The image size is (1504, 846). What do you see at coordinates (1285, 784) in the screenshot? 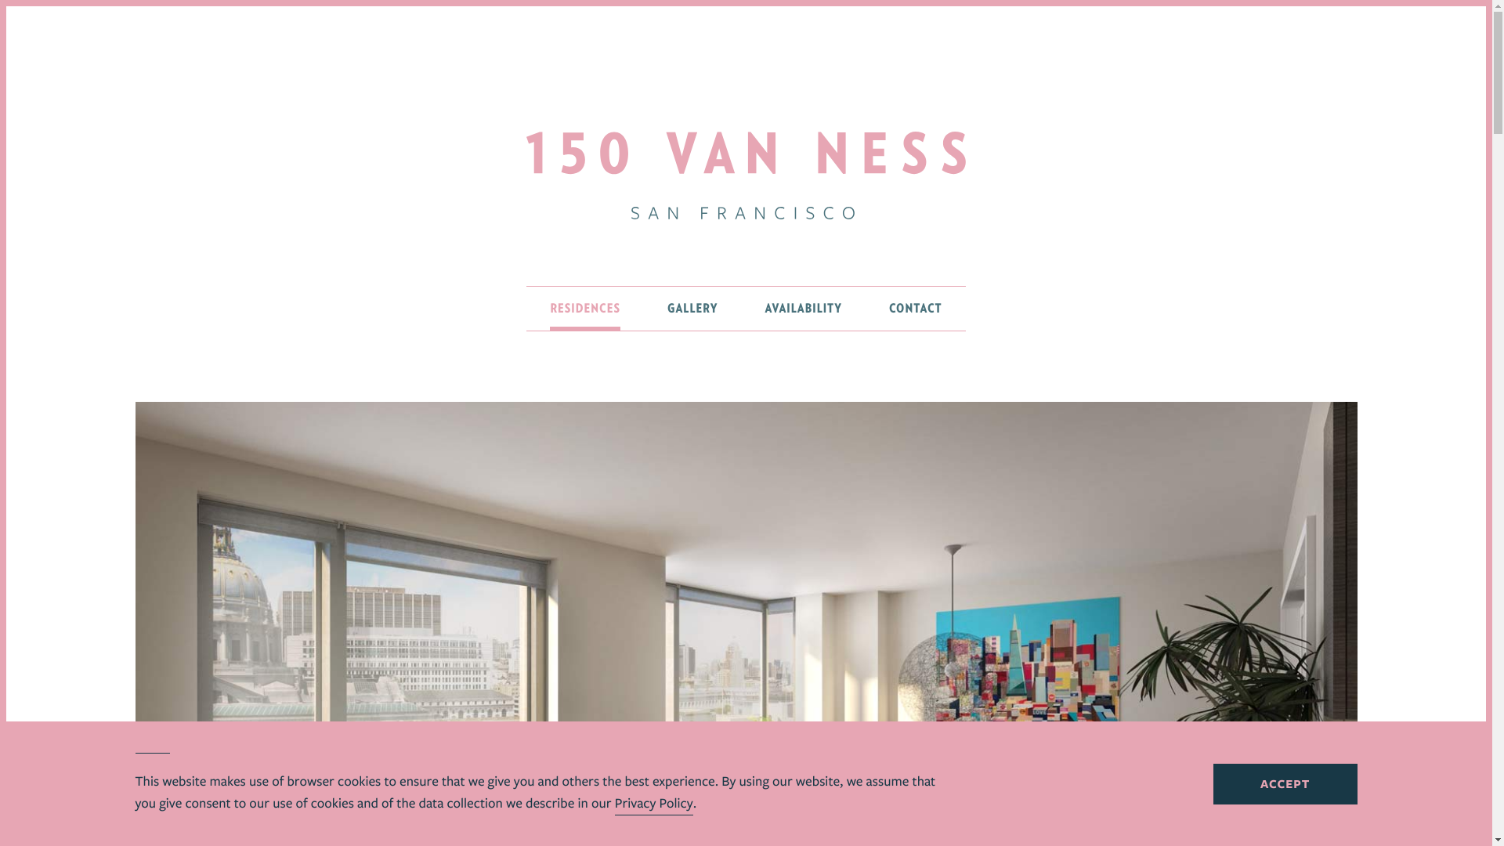
I see `ACCEPT` at bounding box center [1285, 784].